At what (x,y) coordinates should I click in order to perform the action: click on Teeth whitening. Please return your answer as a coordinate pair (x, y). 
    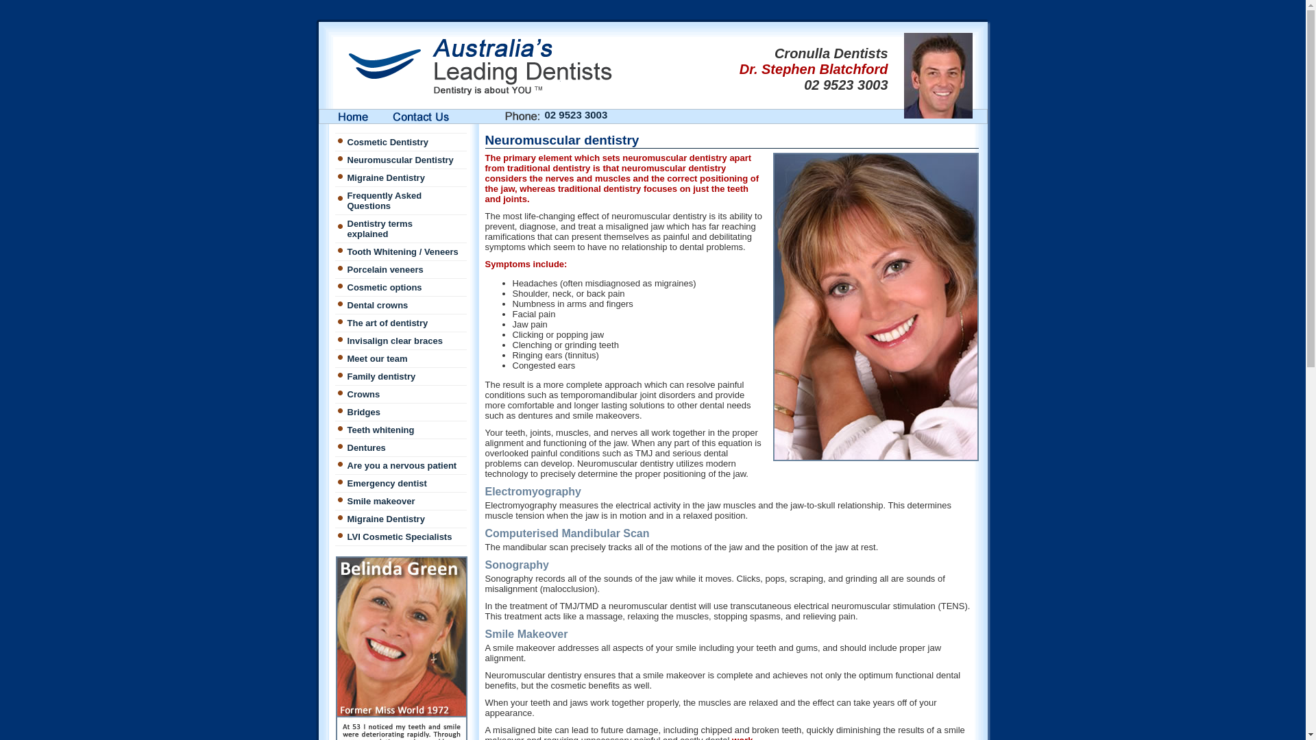
    Looking at the image, I should click on (400, 430).